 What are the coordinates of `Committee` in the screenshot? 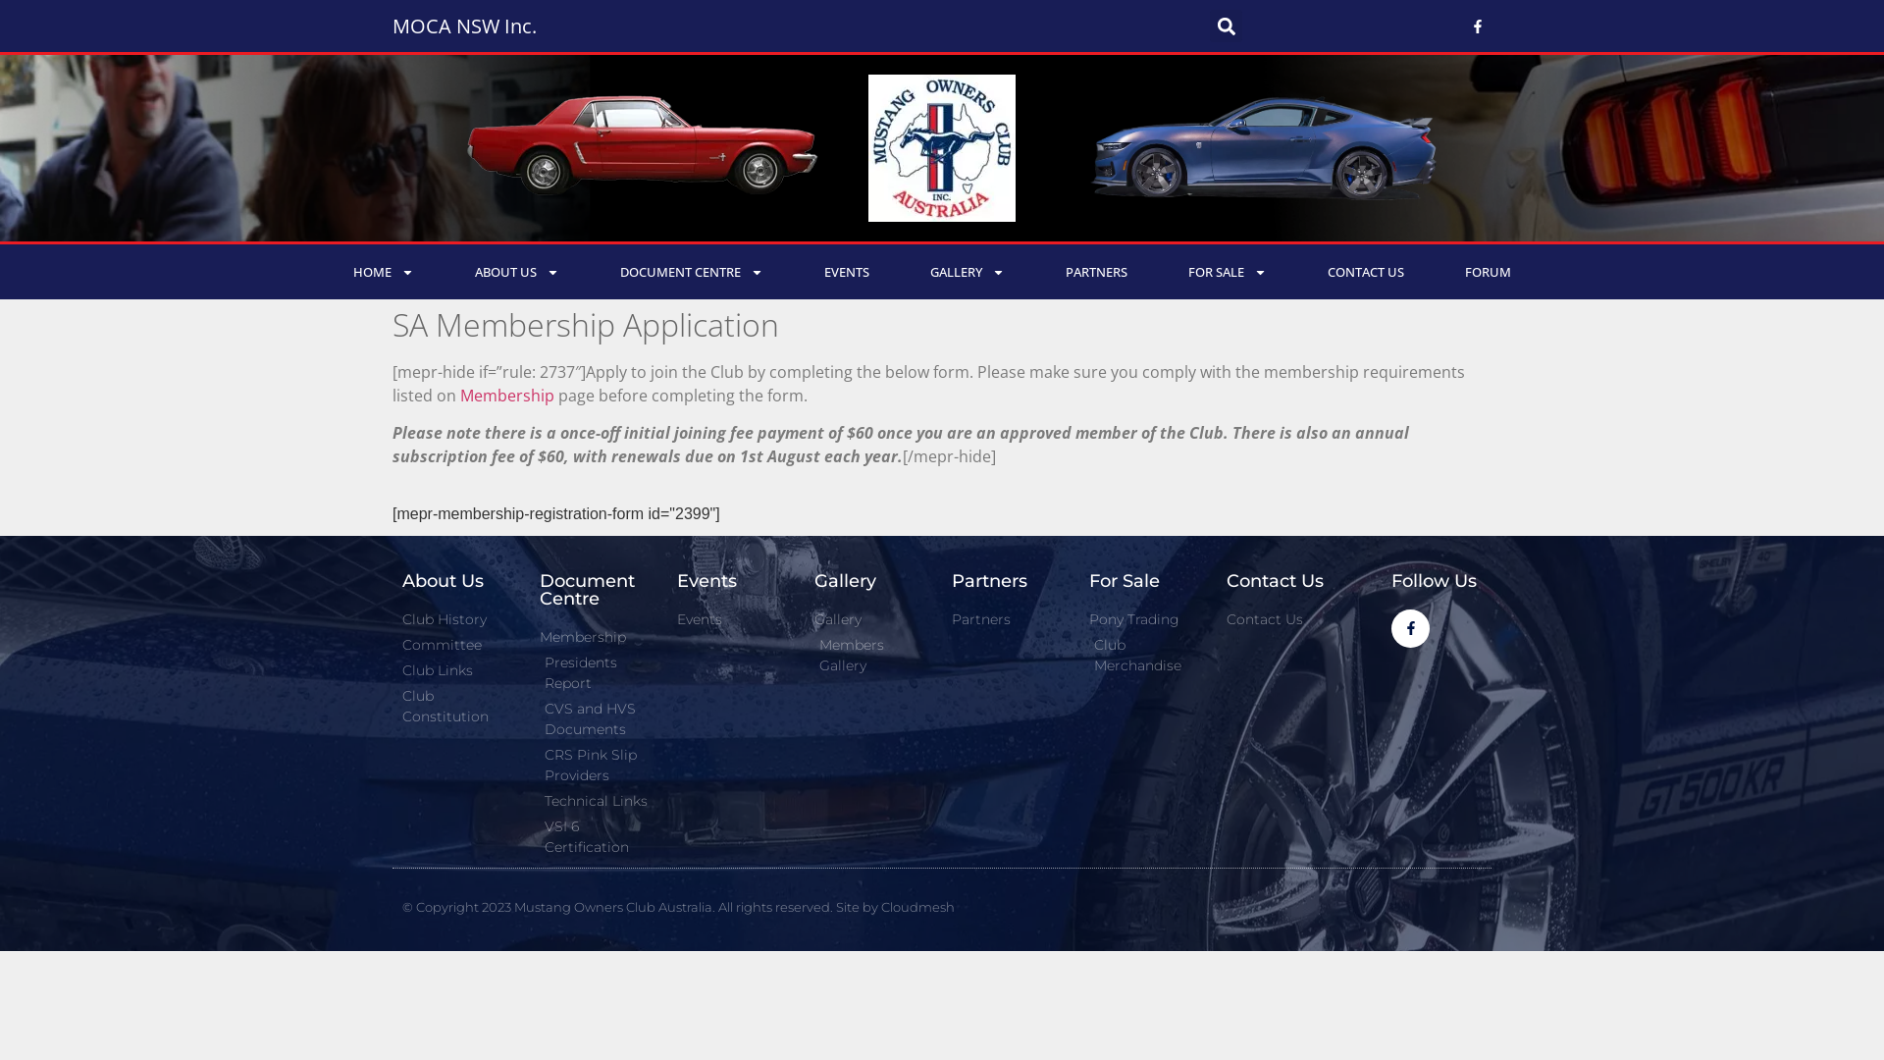 It's located at (461, 646).